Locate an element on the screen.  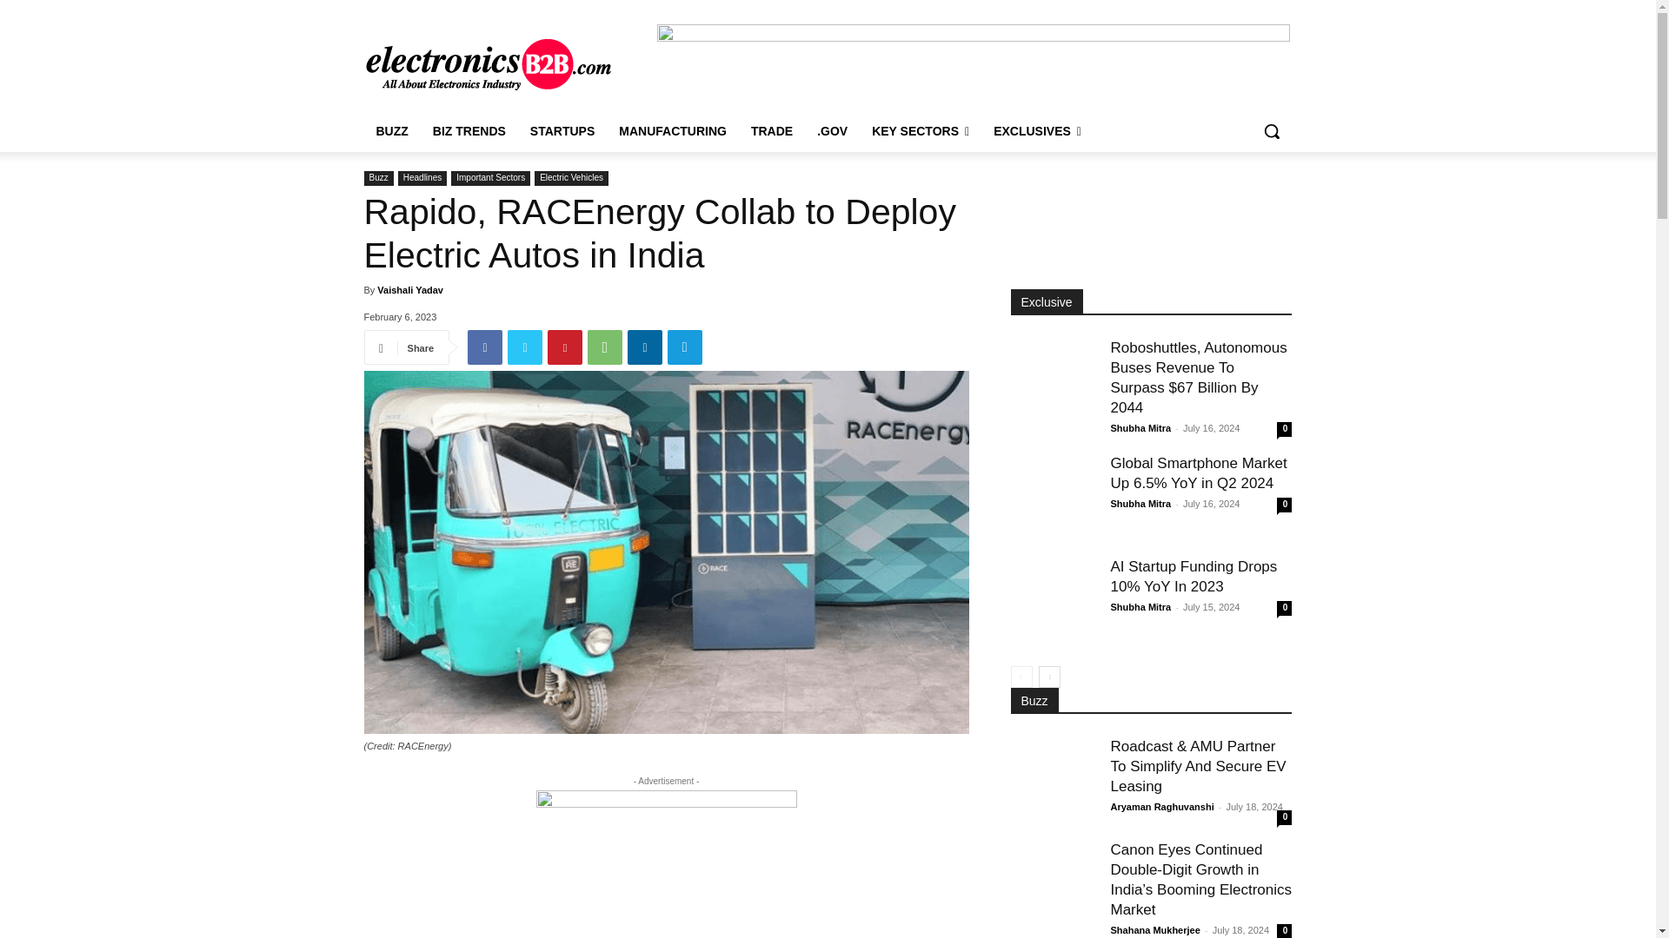
KEY SECTORS is located at coordinates (920, 130).